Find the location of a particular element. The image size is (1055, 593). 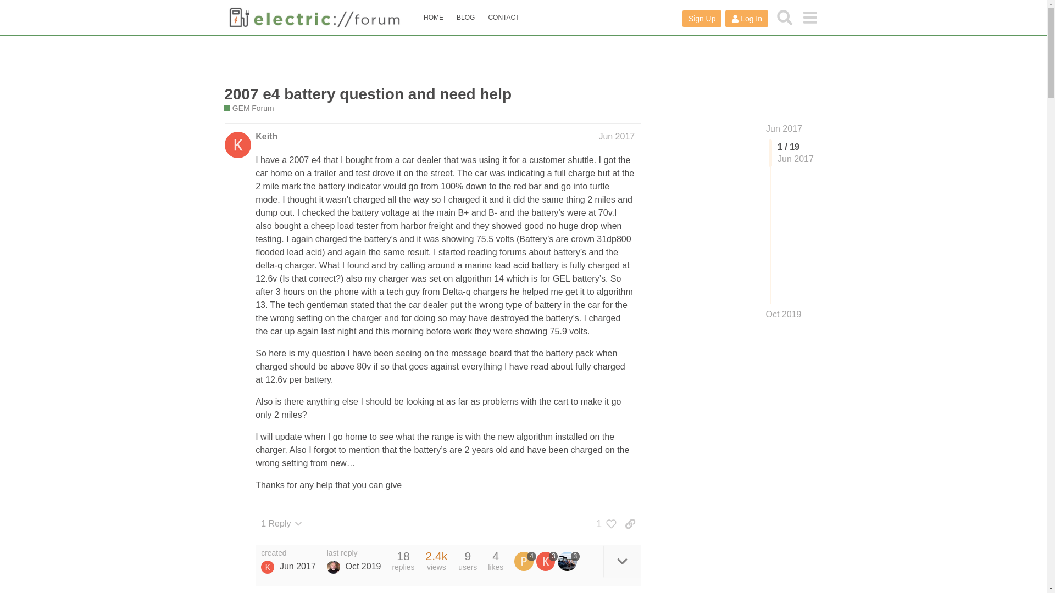

expand topic details is located at coordinates (622, 561).